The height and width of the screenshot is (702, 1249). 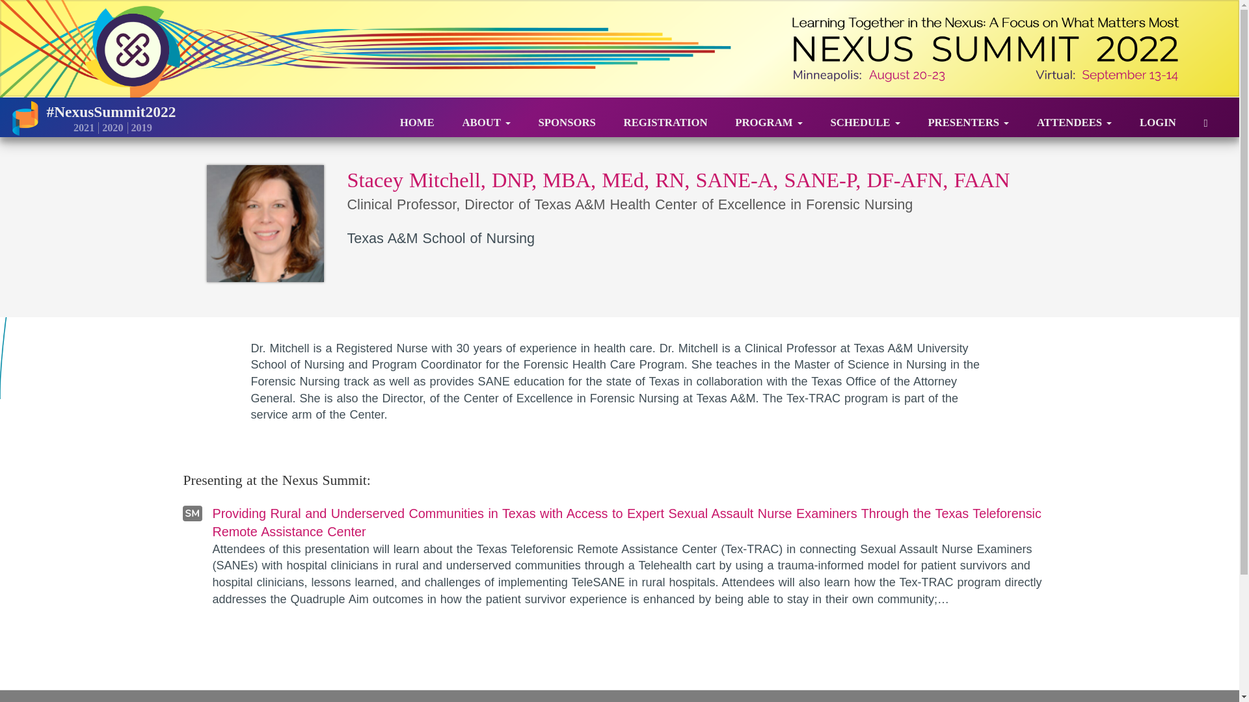 I want to click on HOME, so click(x=417, y=118).